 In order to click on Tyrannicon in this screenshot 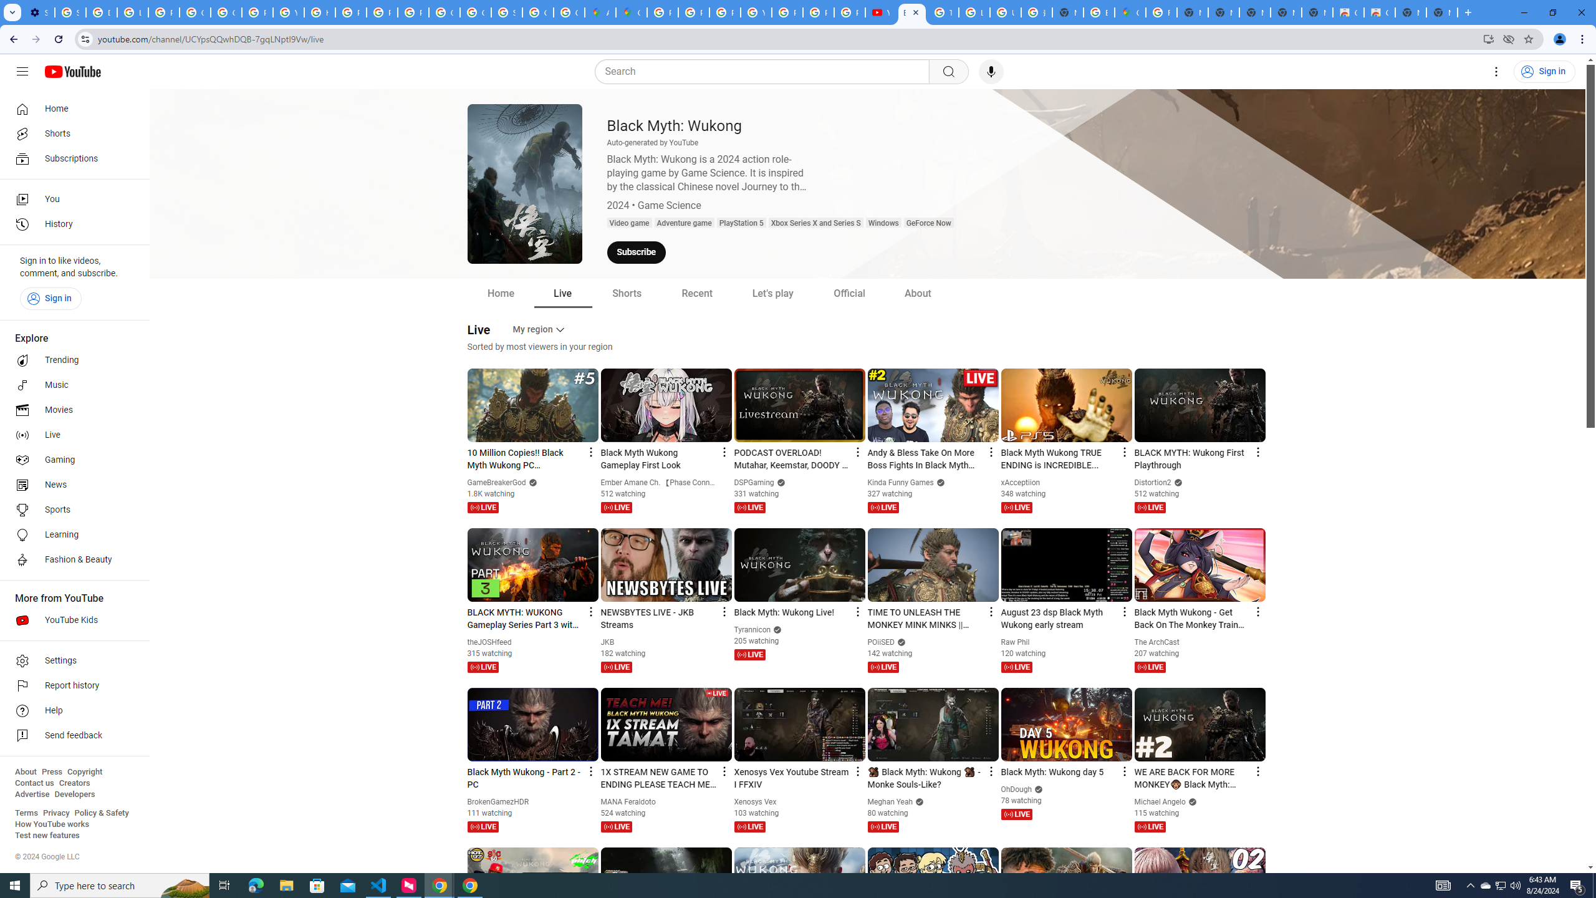, I will do `click(753, 630)`.